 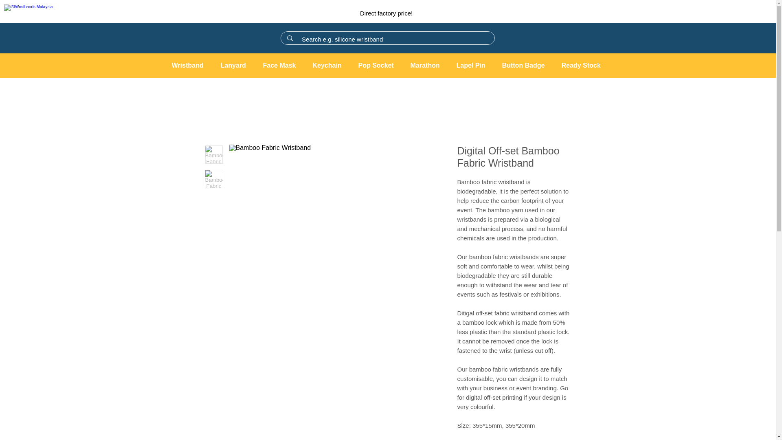 What do you see at coordinates (378, 65) in the screenshot?
I see `Pop Socket` at bounding box center [378, 65].